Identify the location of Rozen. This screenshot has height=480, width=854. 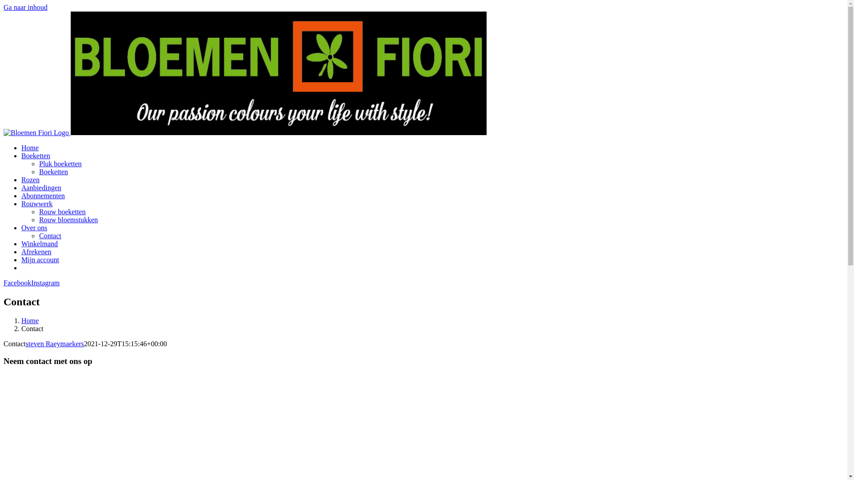
(30, 180).